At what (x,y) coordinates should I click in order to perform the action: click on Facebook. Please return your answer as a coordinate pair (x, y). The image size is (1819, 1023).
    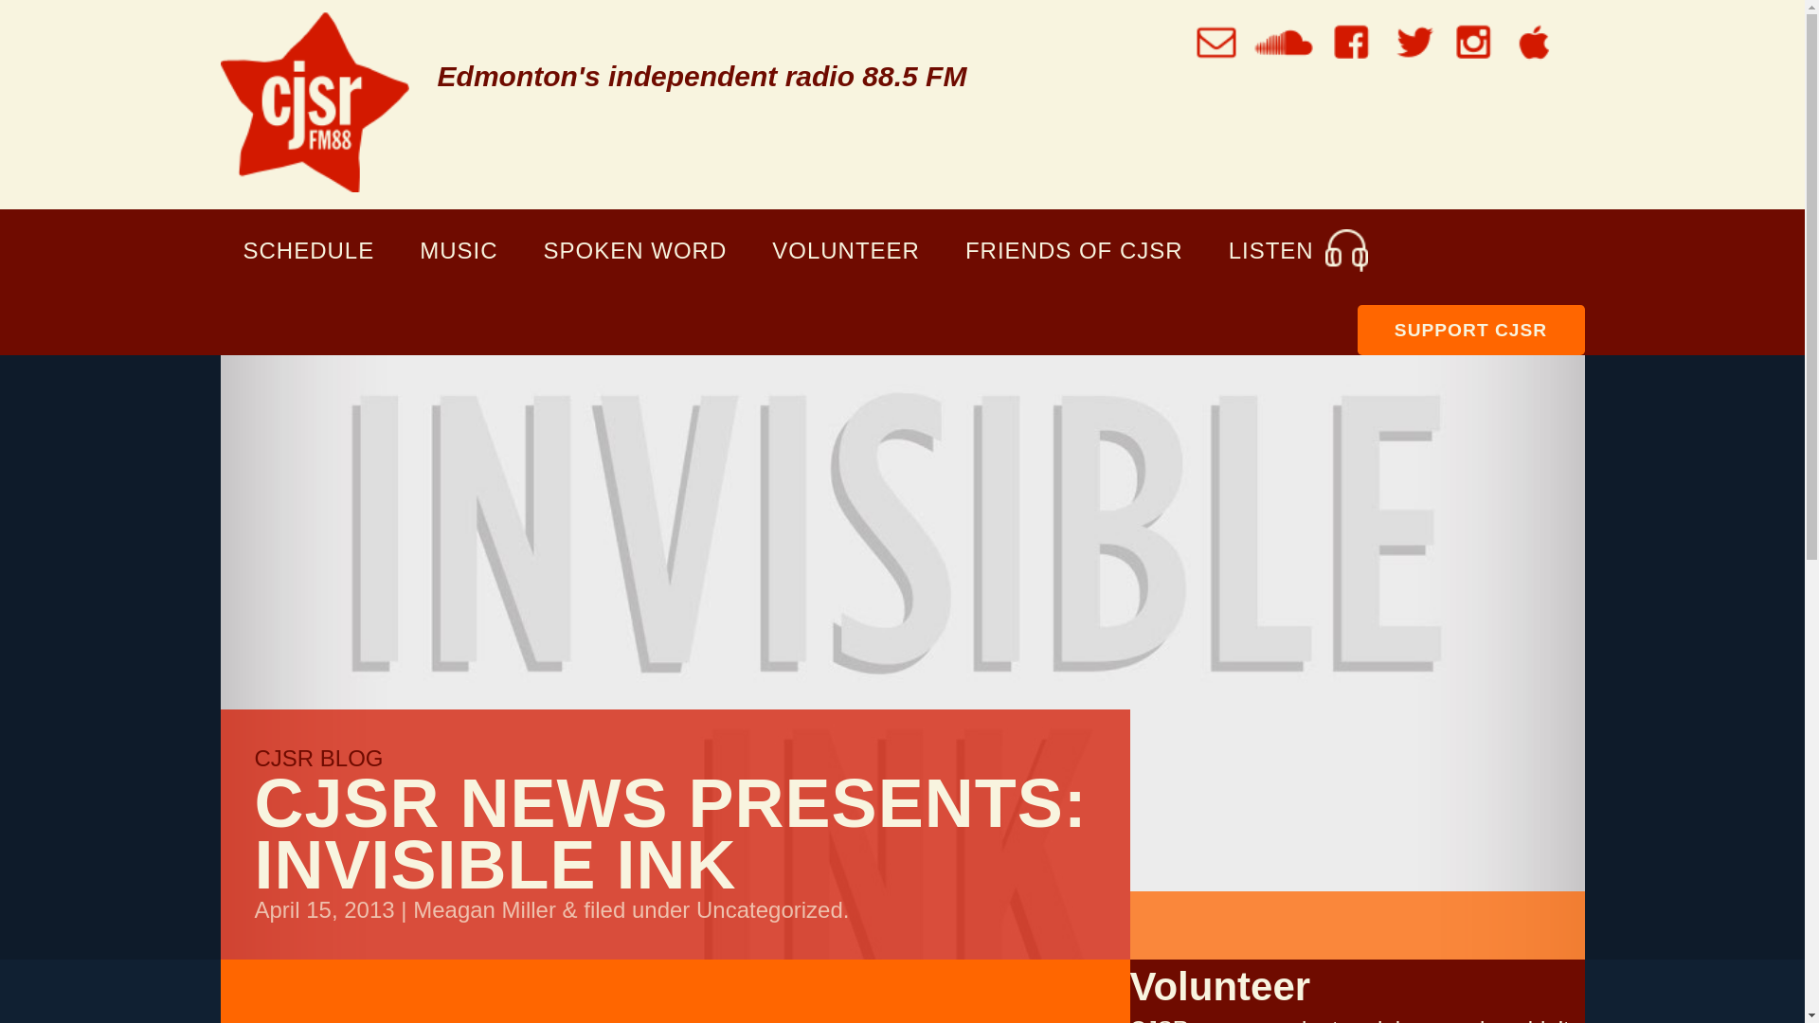
    Looking at the image, I should click on (1351, 42).